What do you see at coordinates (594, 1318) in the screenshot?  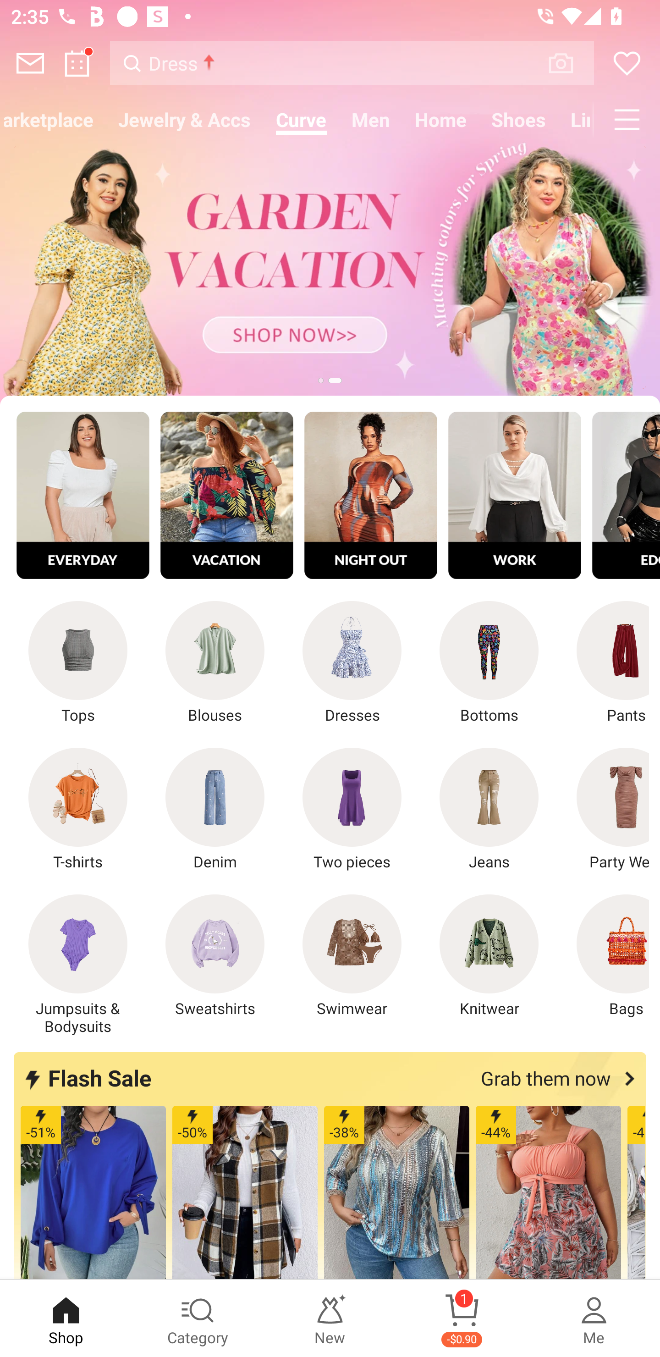 I see `Me` at bounding box center [594, 1318].